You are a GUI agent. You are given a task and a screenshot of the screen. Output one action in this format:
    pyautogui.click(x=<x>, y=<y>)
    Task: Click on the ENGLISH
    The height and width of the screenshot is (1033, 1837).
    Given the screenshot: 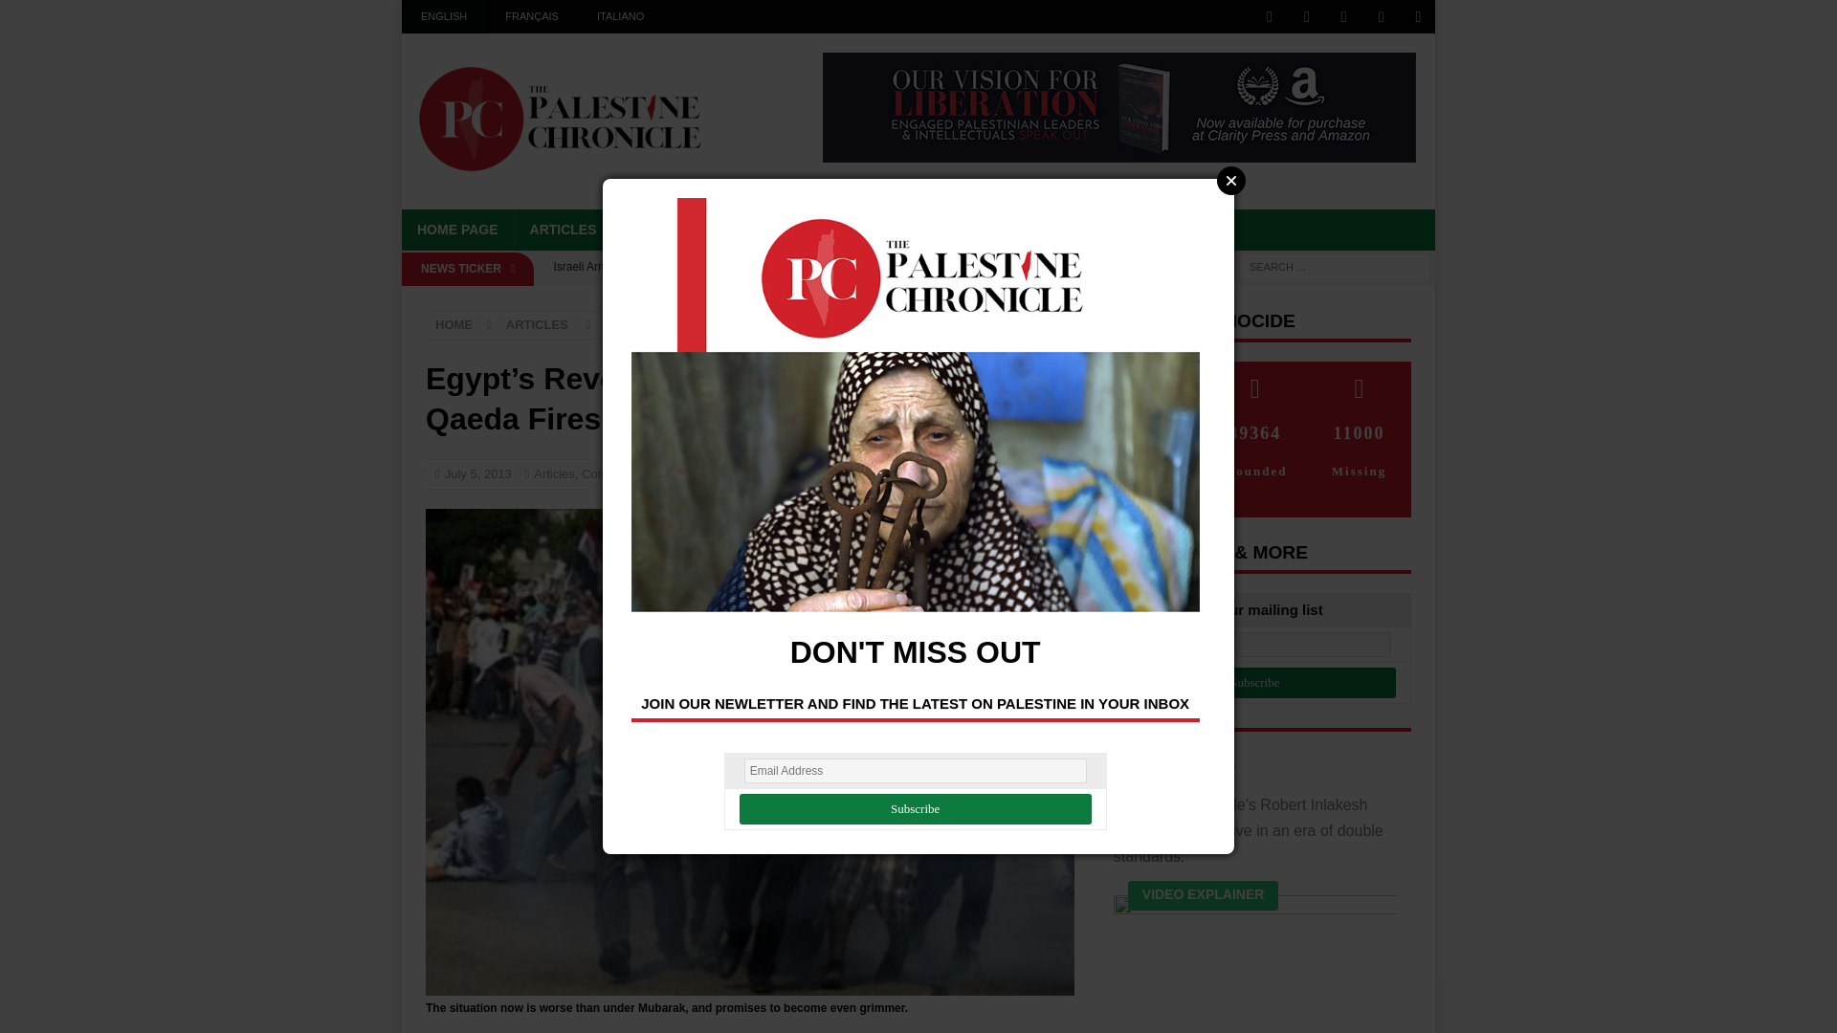 What is the action you would take?
    pyautogui.click(x=444, y=16)
    